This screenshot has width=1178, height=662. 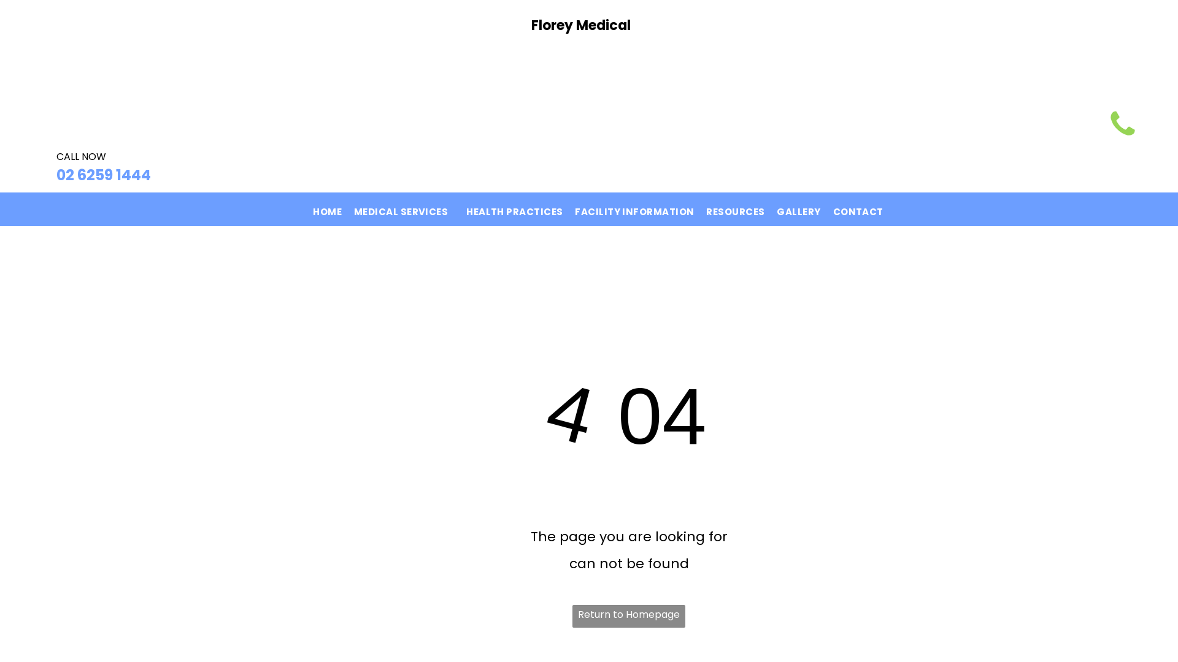 I want to click on FACILITY INFORMATION, so click(x=634, y=210).